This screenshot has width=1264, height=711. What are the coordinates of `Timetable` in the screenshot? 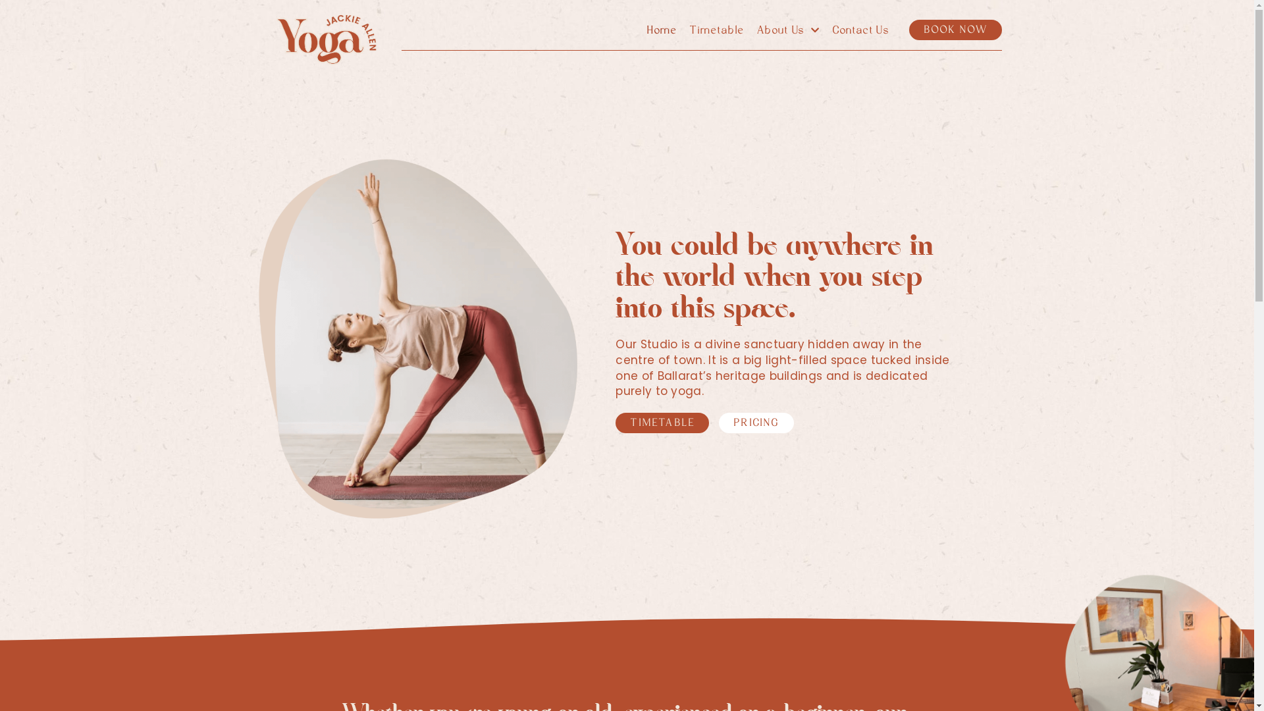 It's located at (716, 30).